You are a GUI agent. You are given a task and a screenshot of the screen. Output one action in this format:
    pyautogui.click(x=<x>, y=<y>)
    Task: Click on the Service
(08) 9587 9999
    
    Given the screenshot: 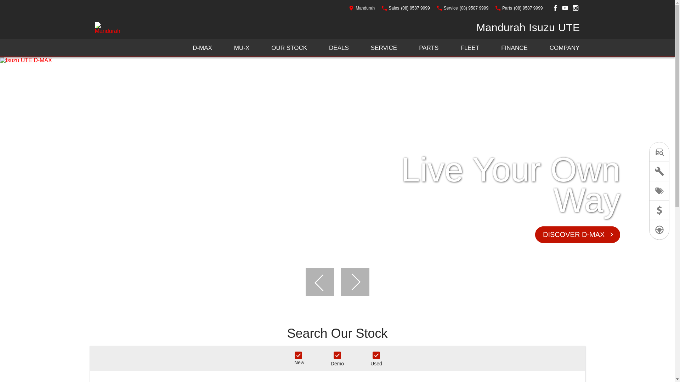 What is the action you would take?
    pyautogui.click(x=463, y=8)
    